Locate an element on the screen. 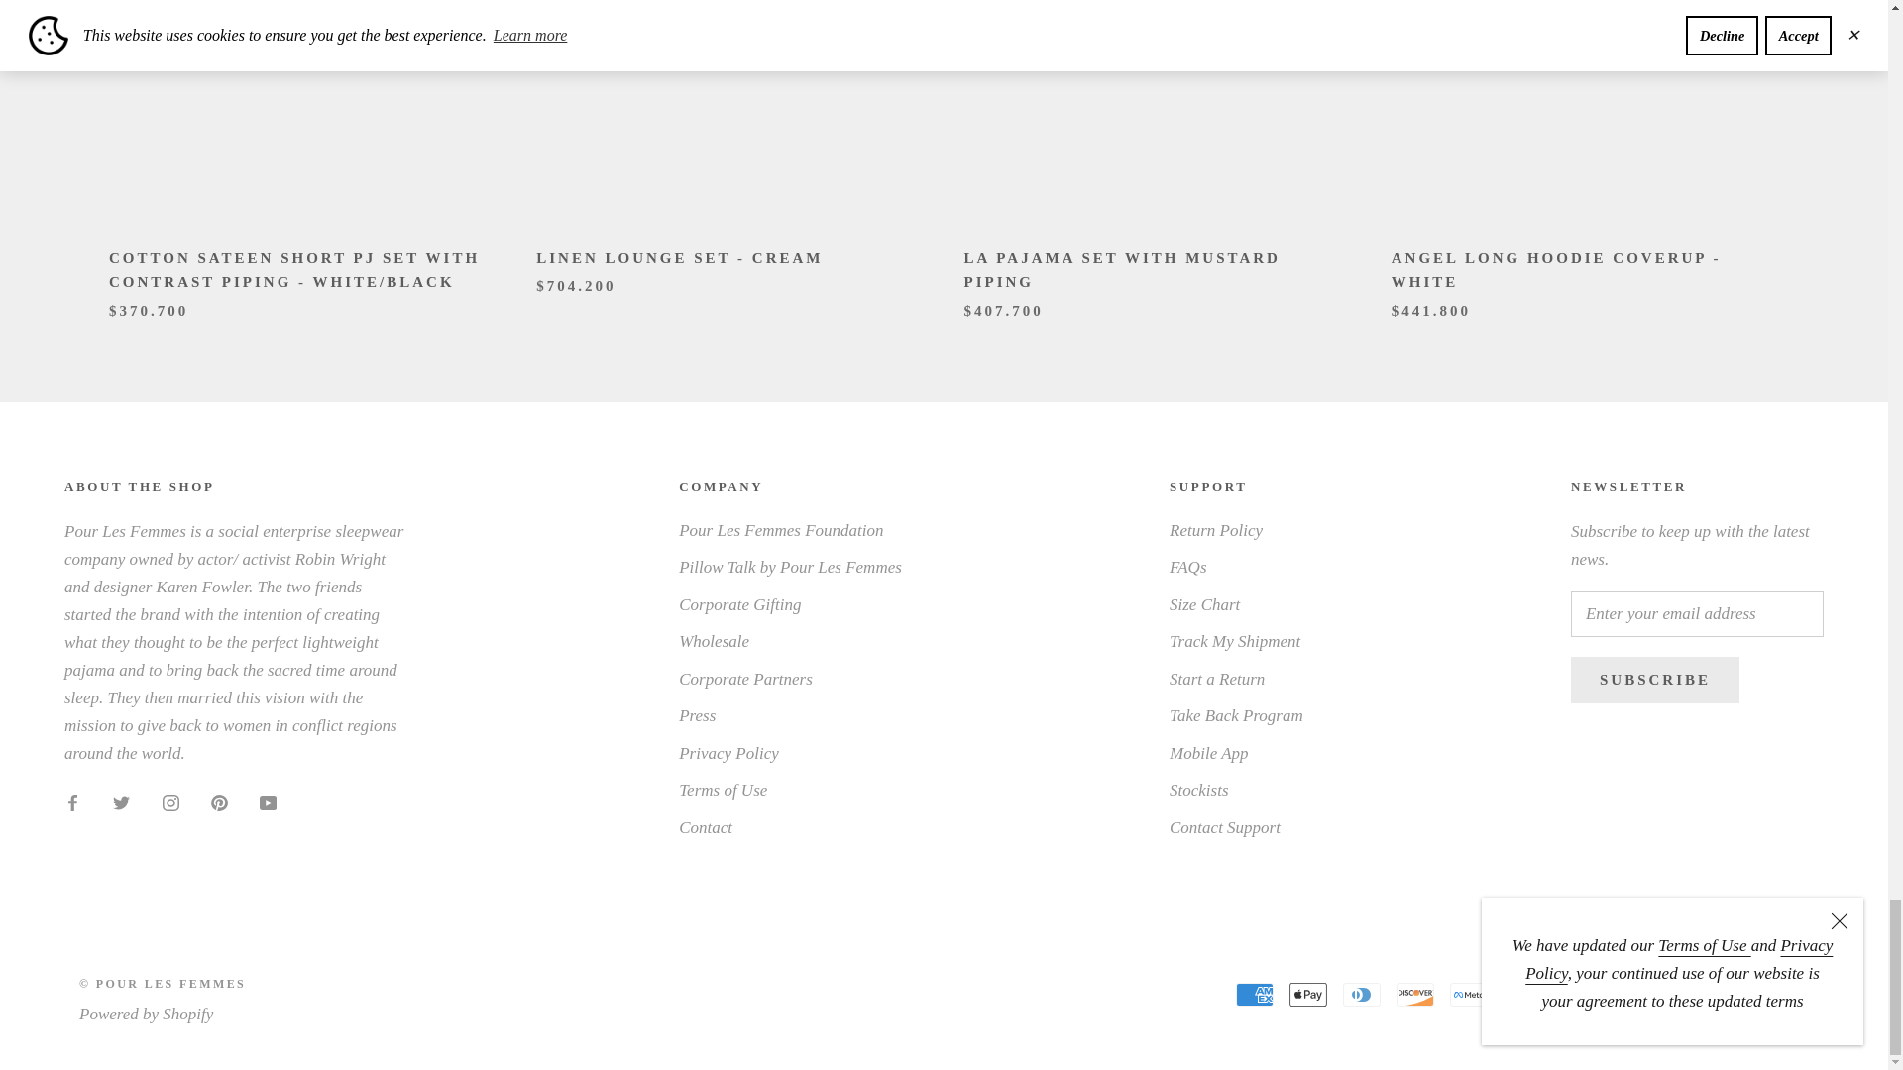 This screenshot has height=1070, width=1903. Mastercard is located at coordinates (1575, 995).